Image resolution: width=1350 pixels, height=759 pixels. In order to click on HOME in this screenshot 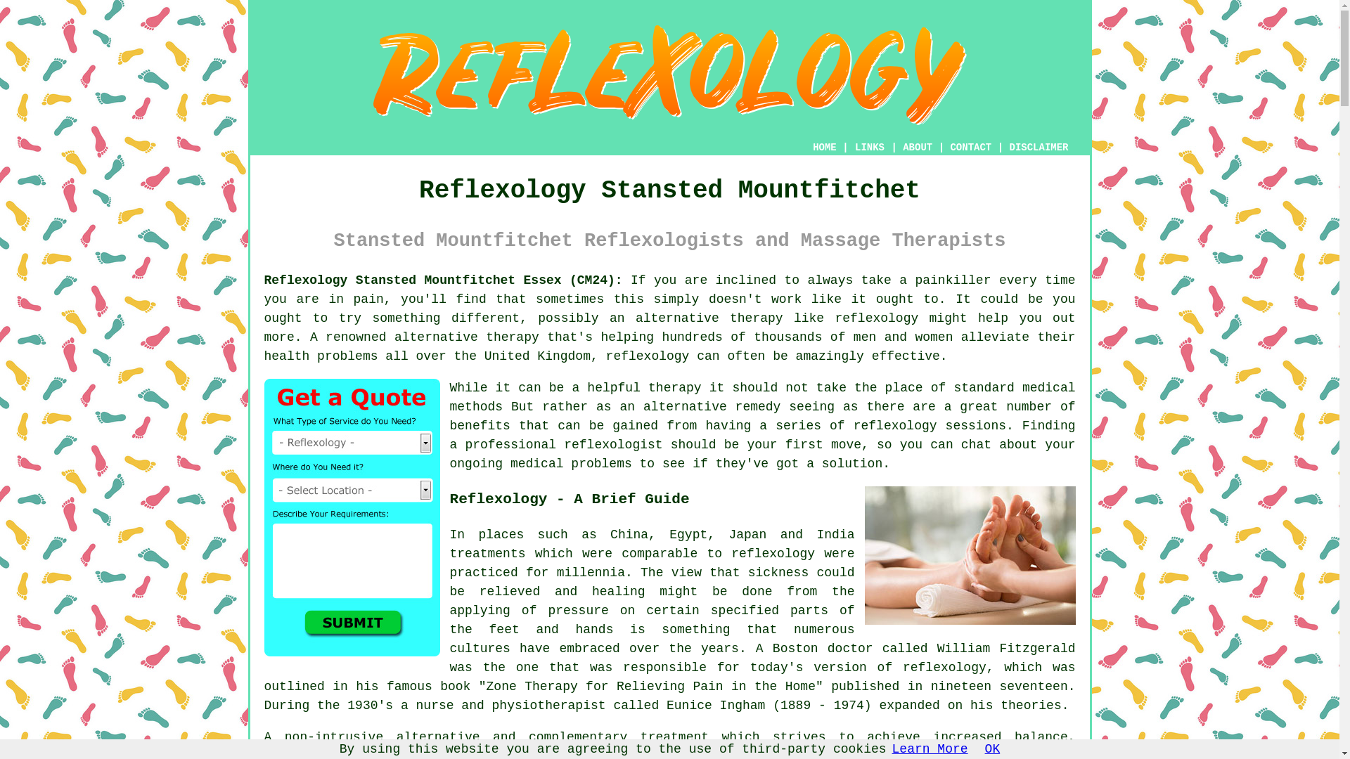, I will do `click(824, 148)`.